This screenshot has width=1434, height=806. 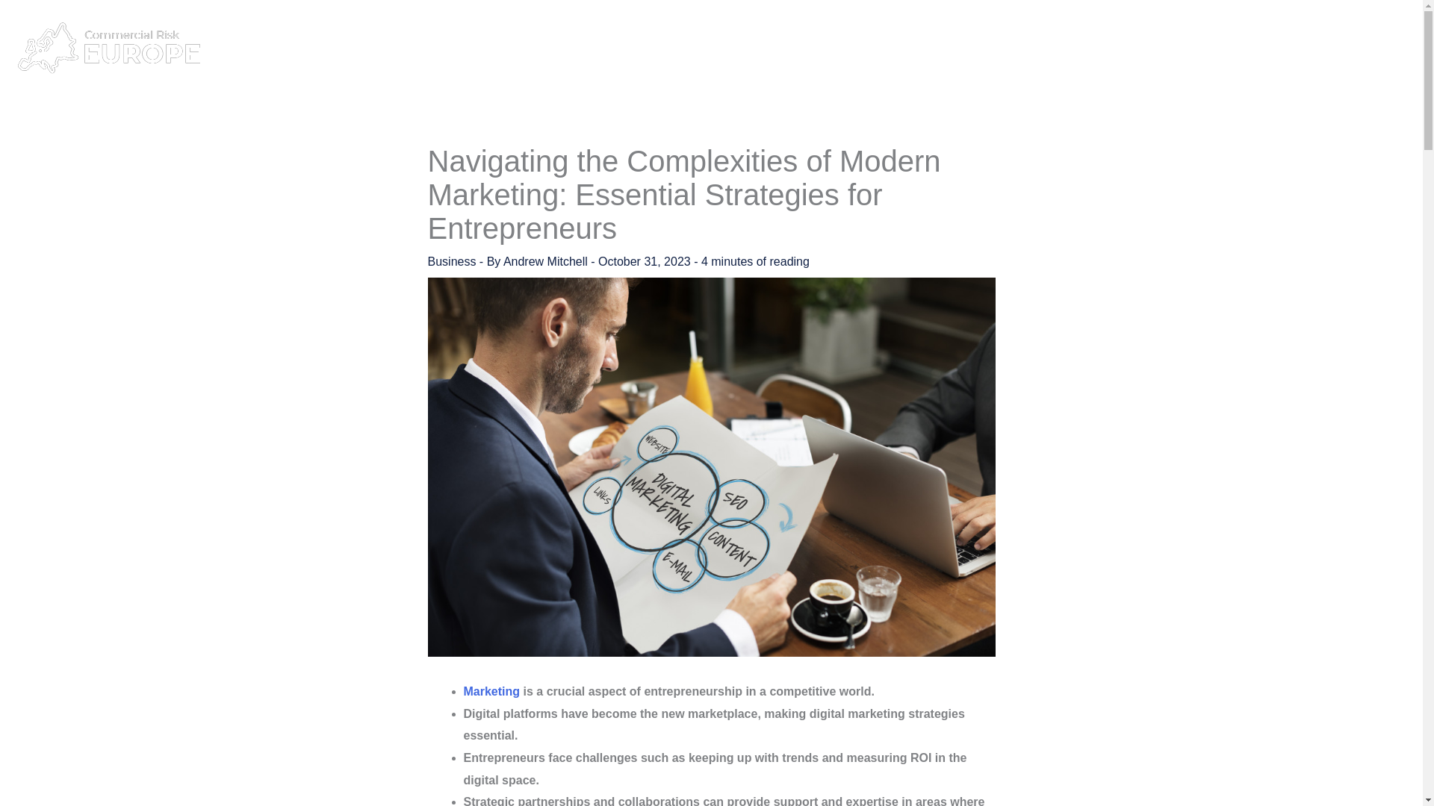 I want to click on Technology, so click(x=1335, y=48).